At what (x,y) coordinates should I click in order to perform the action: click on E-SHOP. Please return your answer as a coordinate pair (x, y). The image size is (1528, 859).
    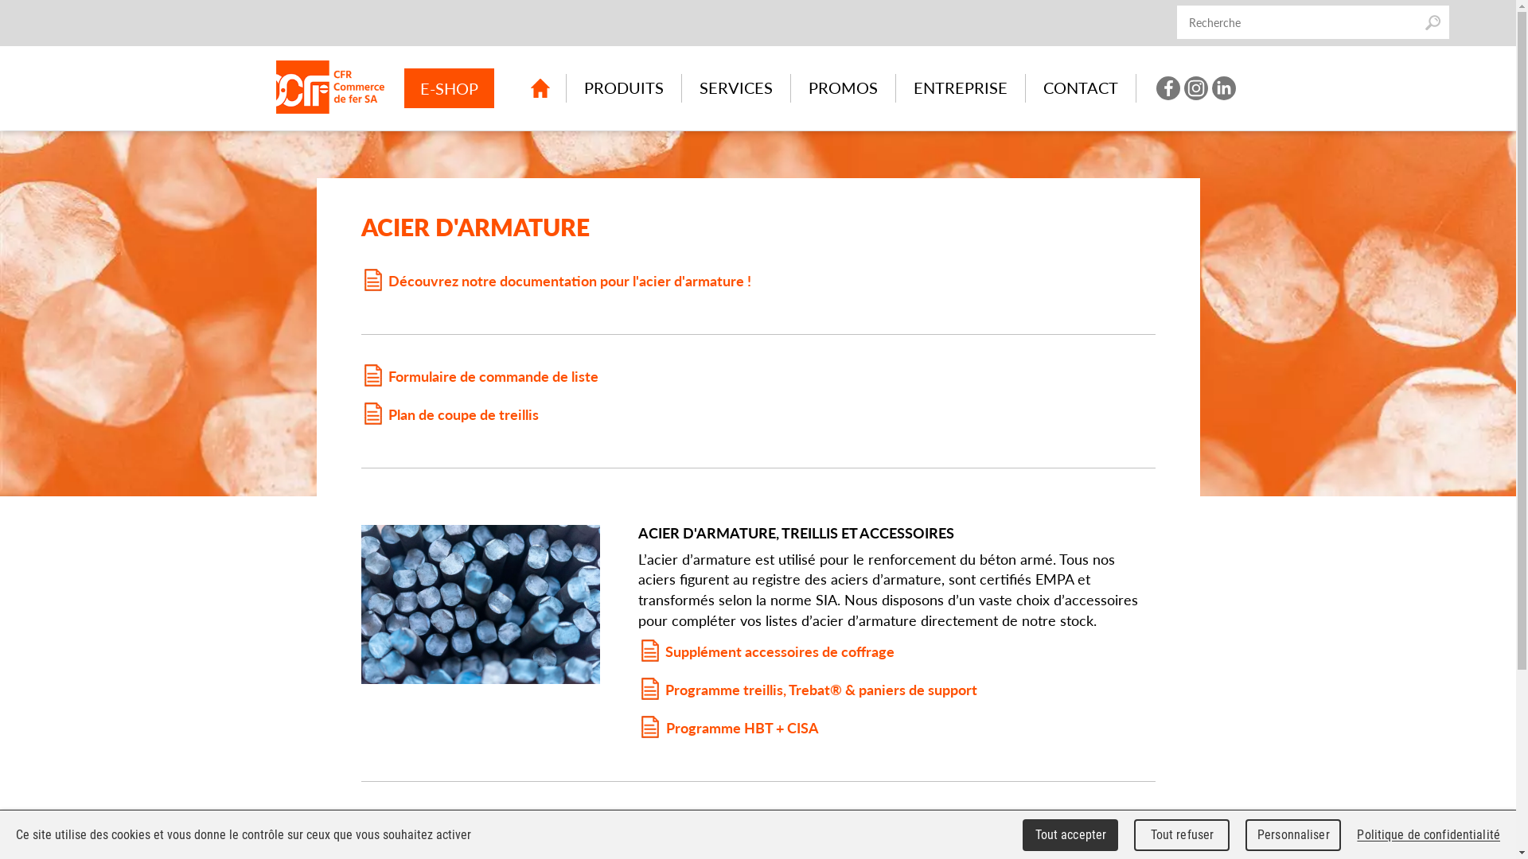
    Looking at the image, I should click on (449, 88).